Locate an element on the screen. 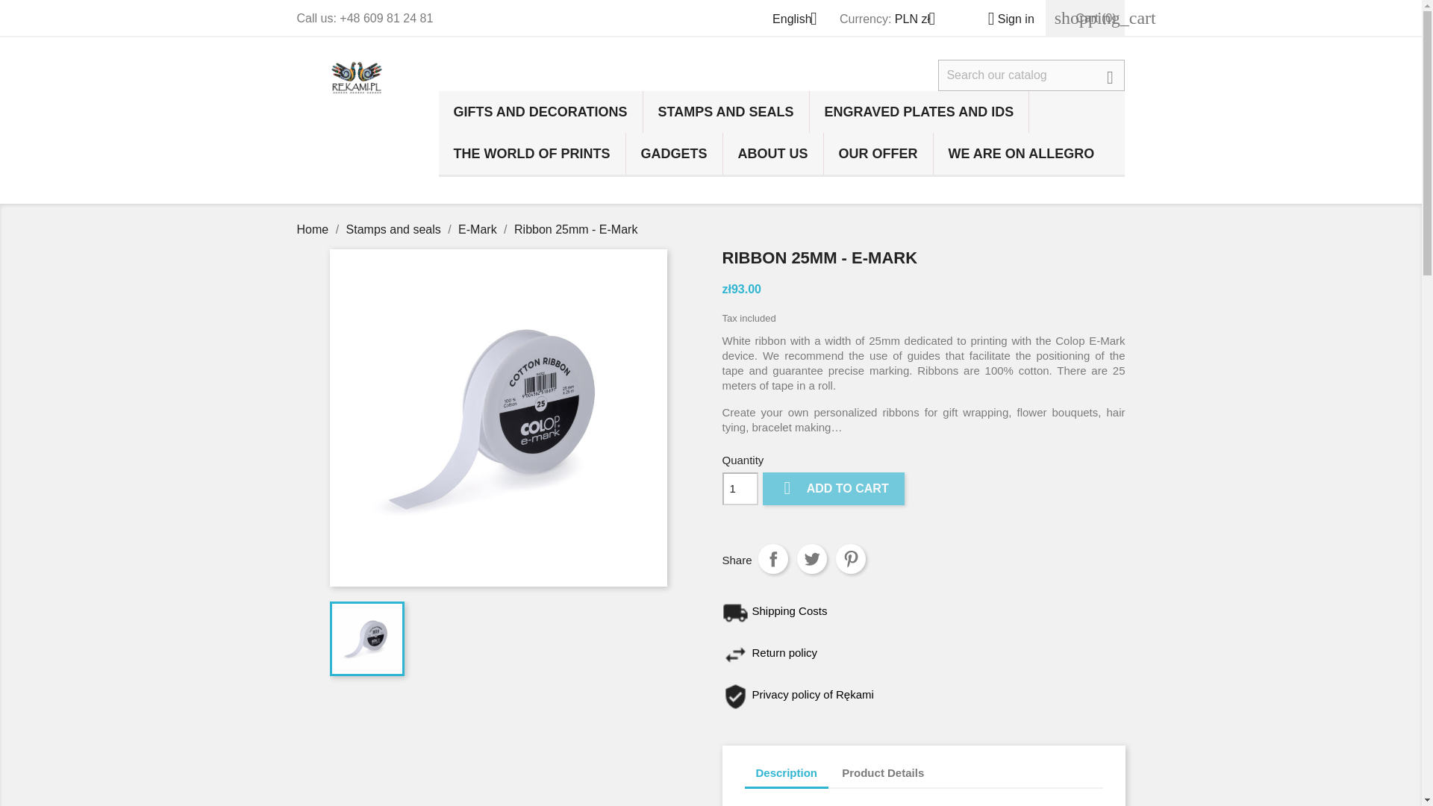 This screenshot has height=806, width=1433. Gifts and decorations is located at coordinates (540, 112).